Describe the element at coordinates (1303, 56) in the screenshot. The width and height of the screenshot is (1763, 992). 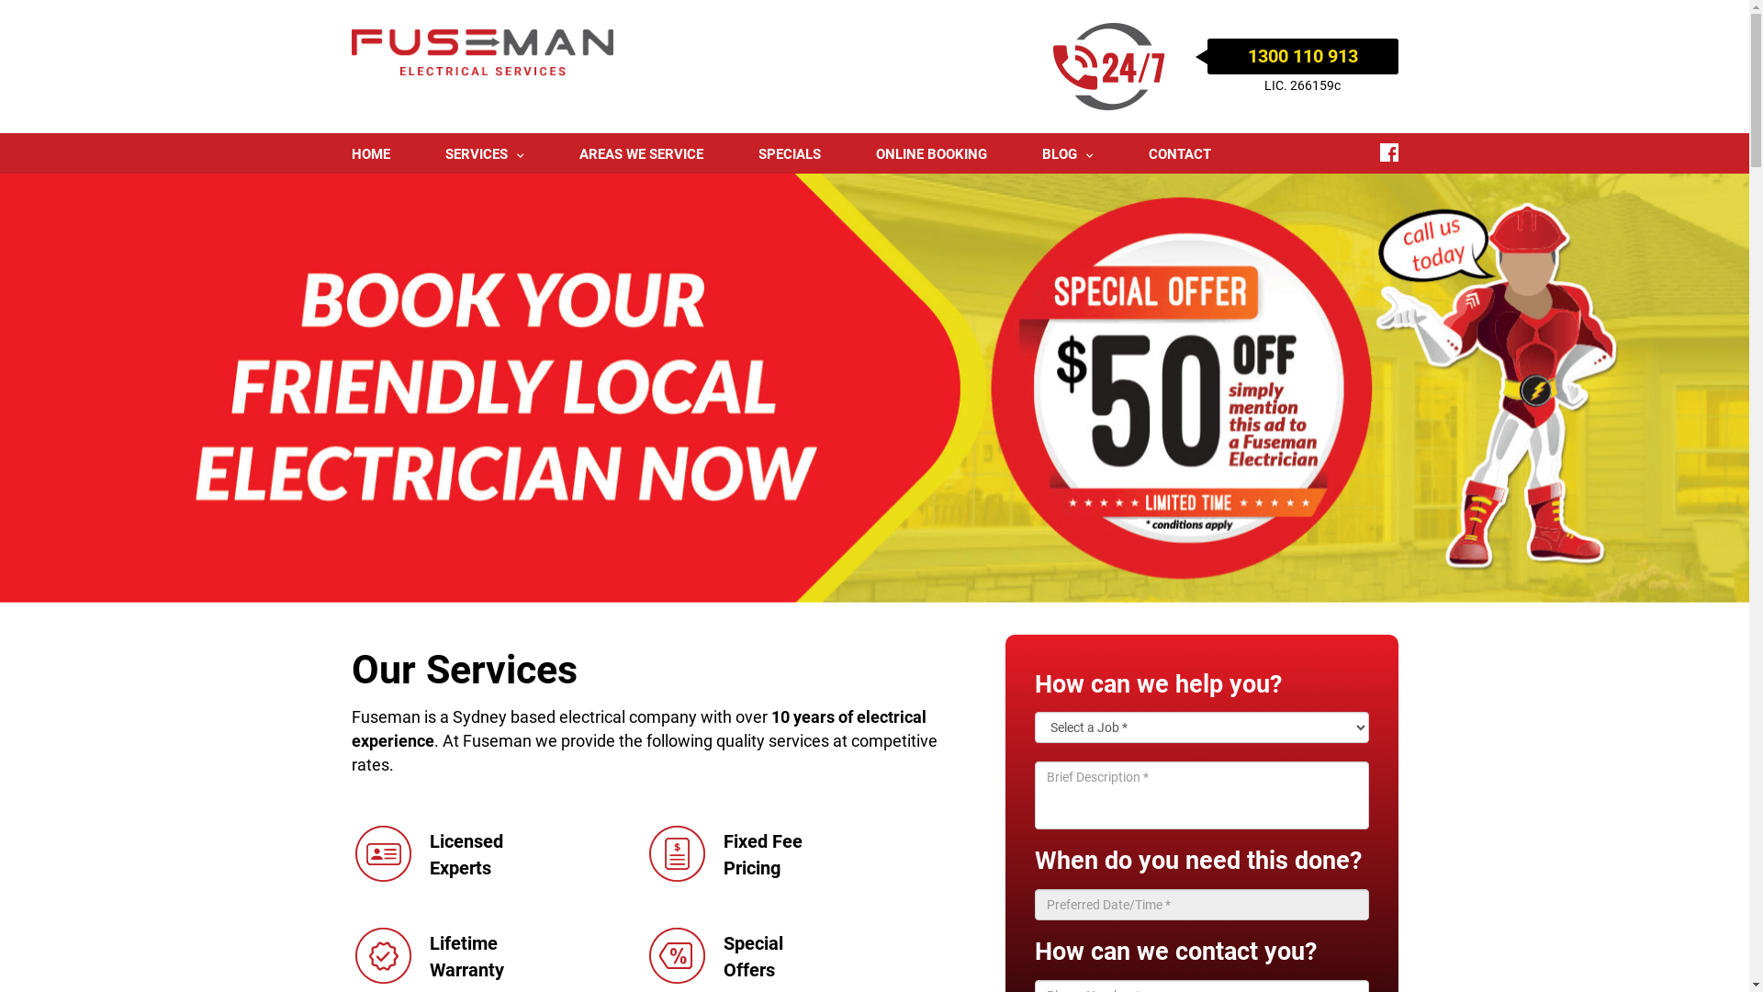
I see `1300 110 913` at that location.